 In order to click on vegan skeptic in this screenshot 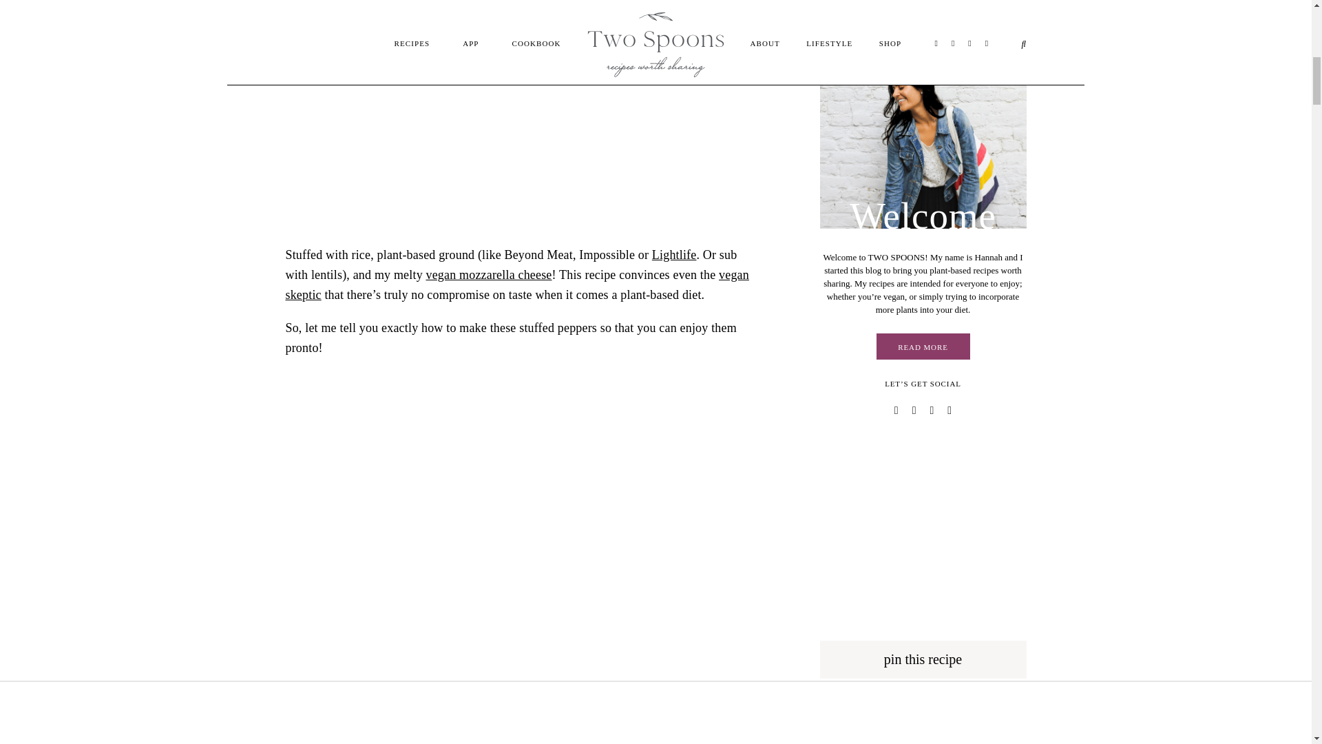, I will do `click(516, 285)`.